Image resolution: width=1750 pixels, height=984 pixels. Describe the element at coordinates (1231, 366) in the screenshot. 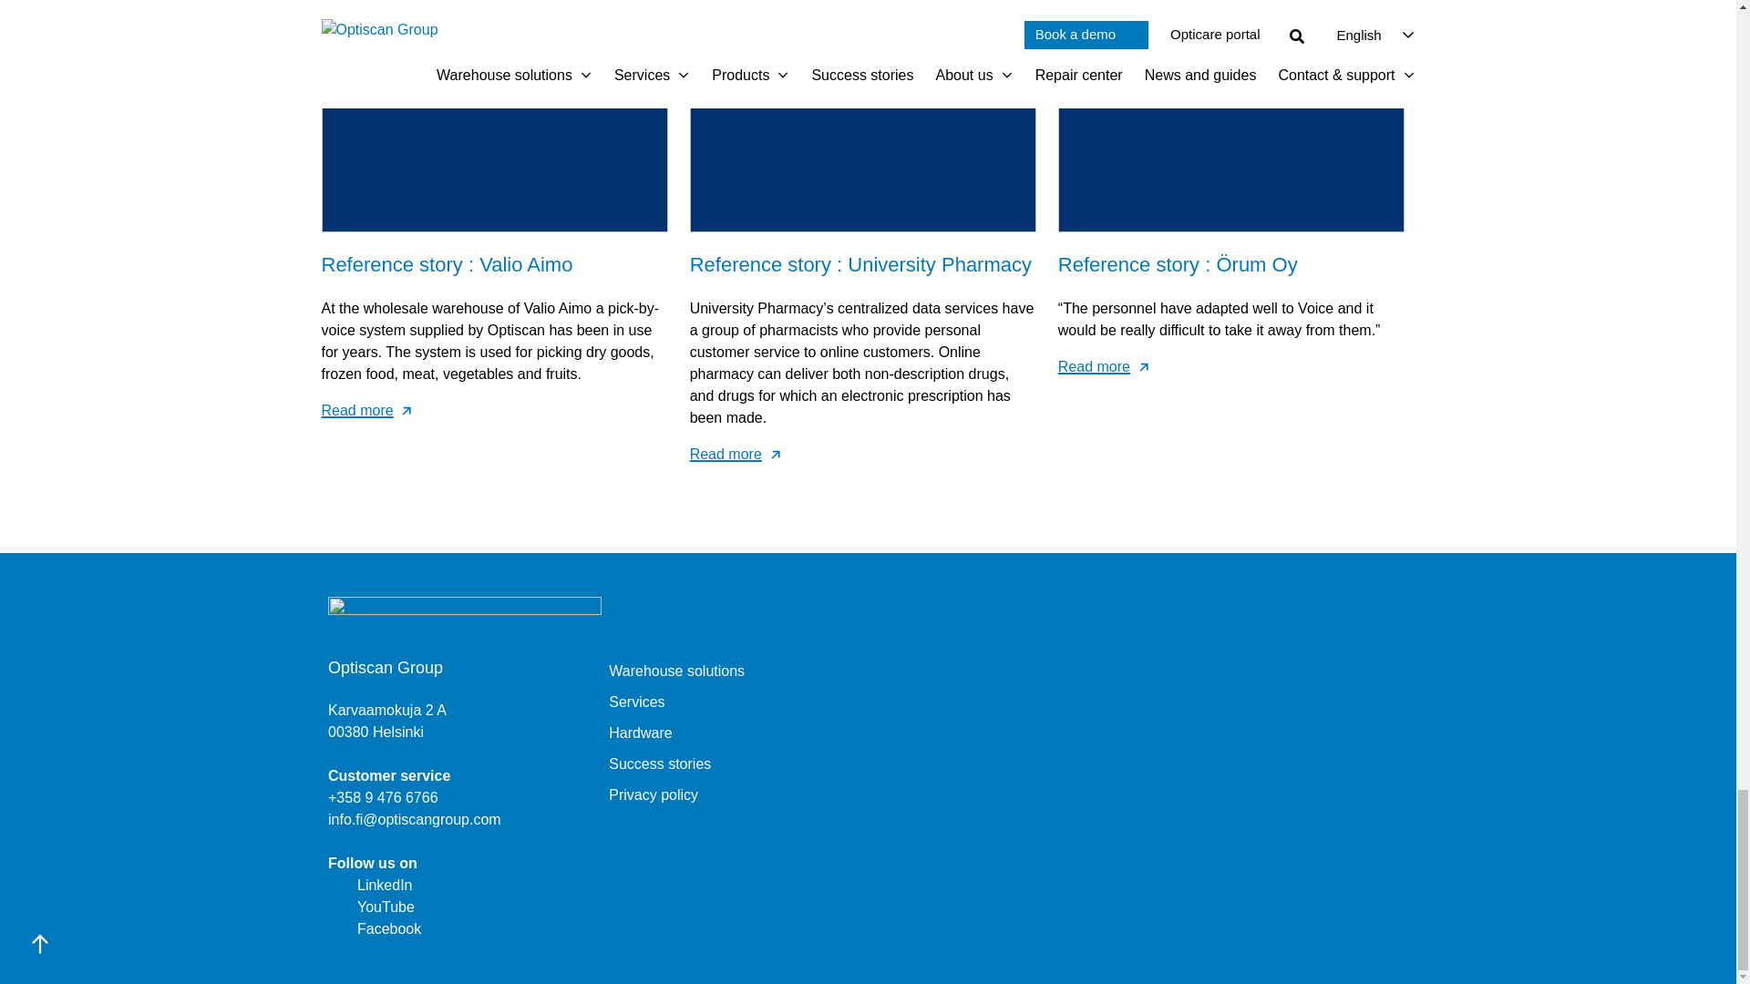

I see `Read more` at that location.